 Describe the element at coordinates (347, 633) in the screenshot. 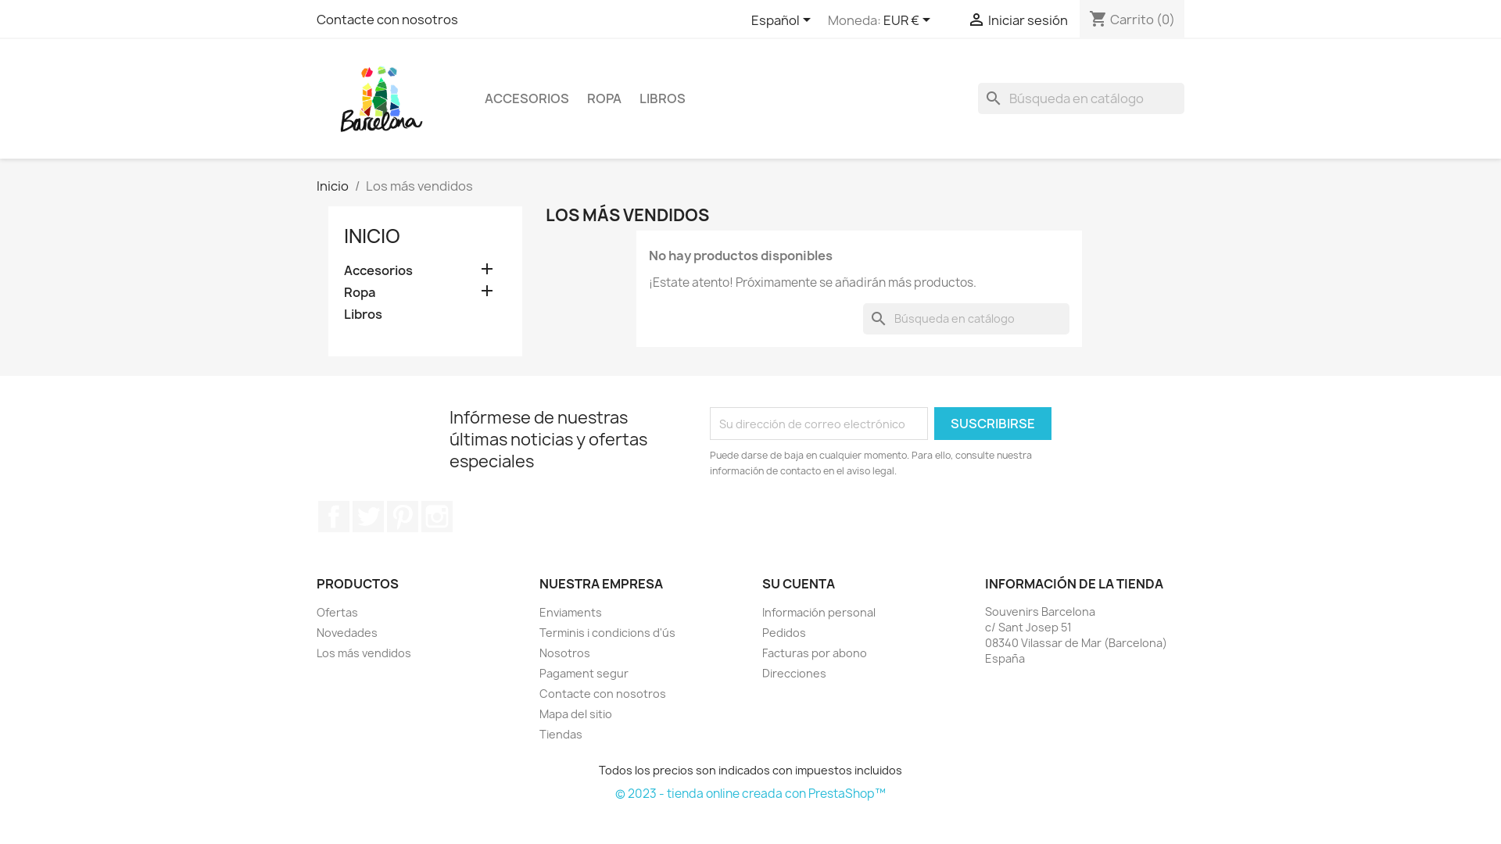

I see `Novedades` at that location.